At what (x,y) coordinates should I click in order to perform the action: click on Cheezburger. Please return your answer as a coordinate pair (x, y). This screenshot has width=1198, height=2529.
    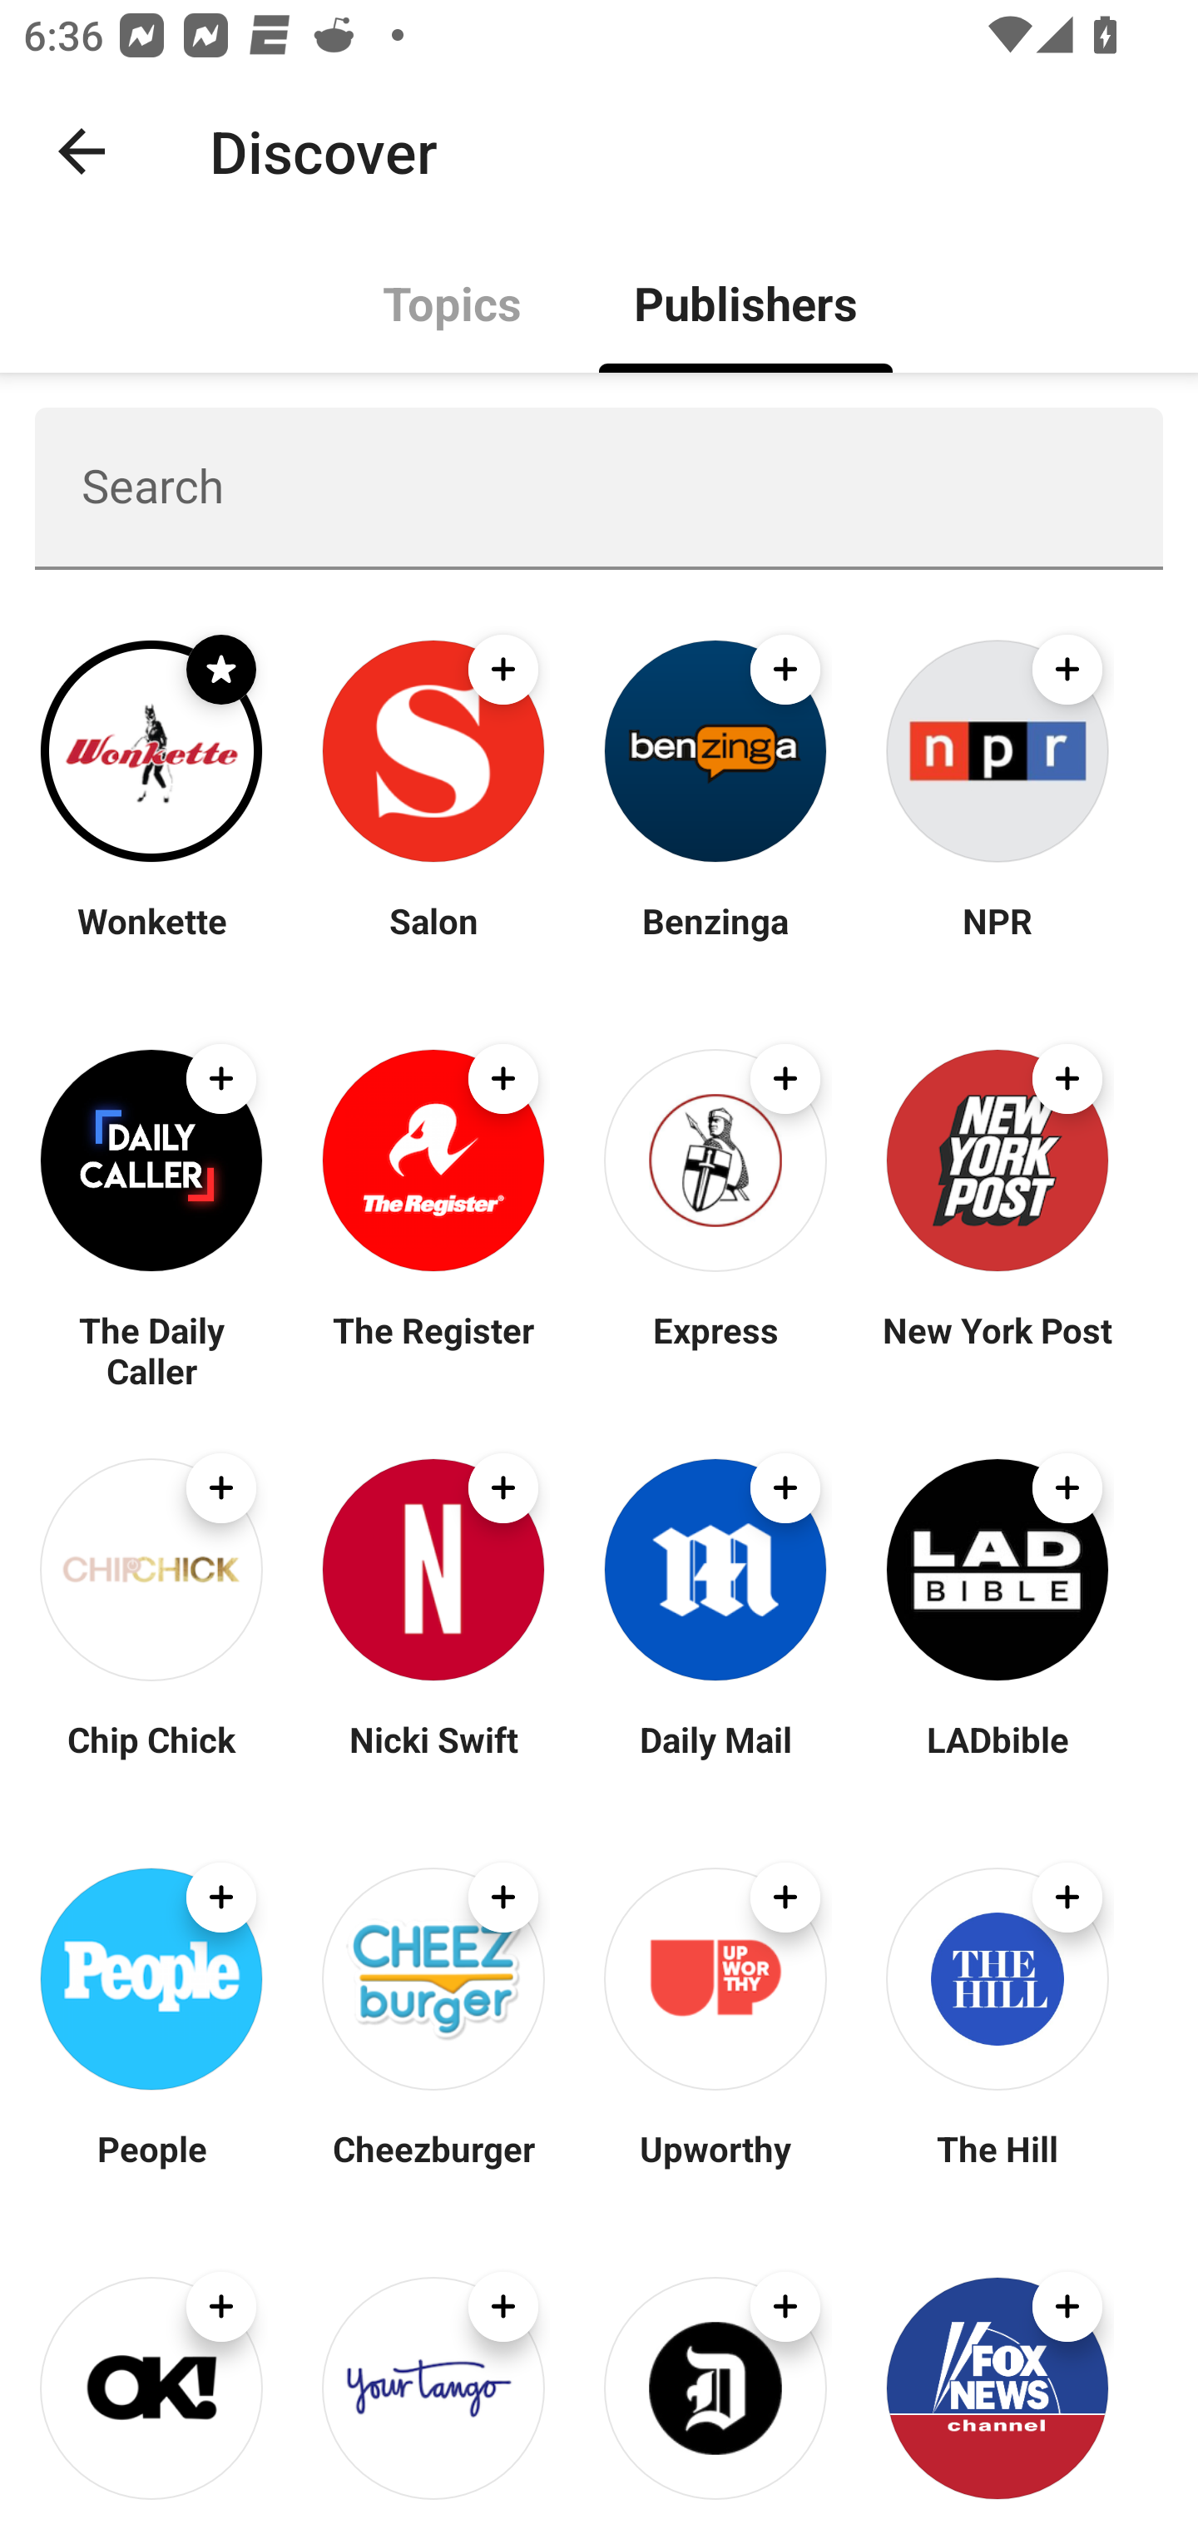
    Looking at the image, I should click on (433, 2168).